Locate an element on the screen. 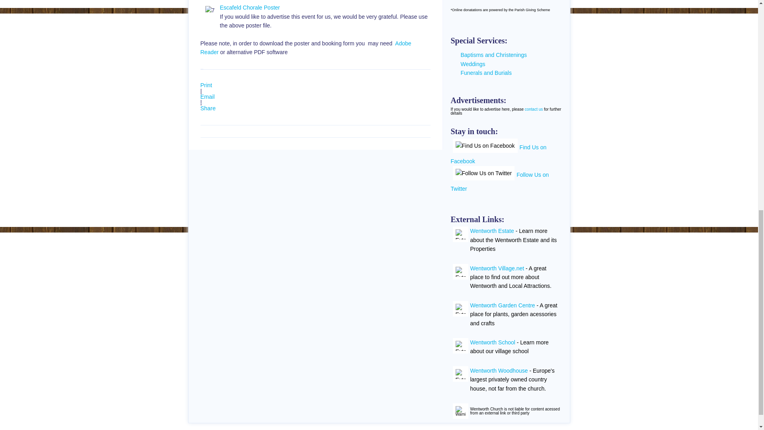 Image resolution: width=764 pixels, height=430 pixels. Harley Mission is located at coordinates (460, 234).